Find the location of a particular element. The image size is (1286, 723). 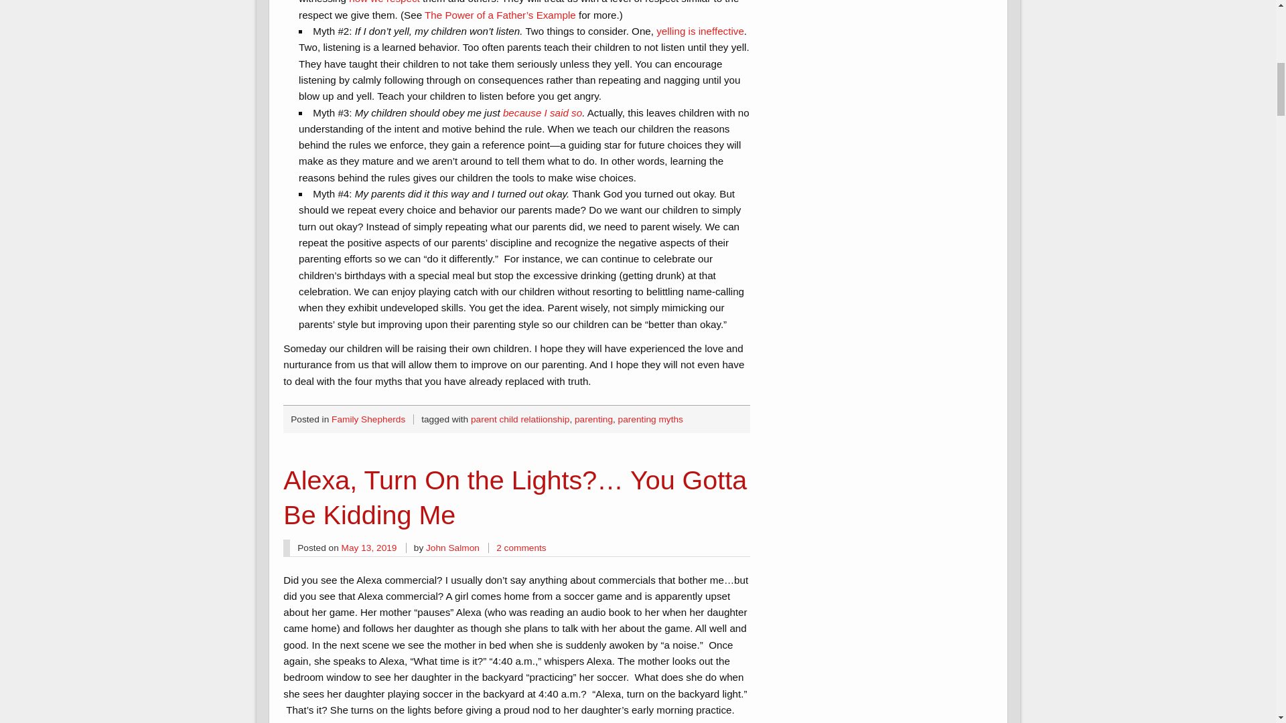

how we respect is located at coordinates (384, 2).